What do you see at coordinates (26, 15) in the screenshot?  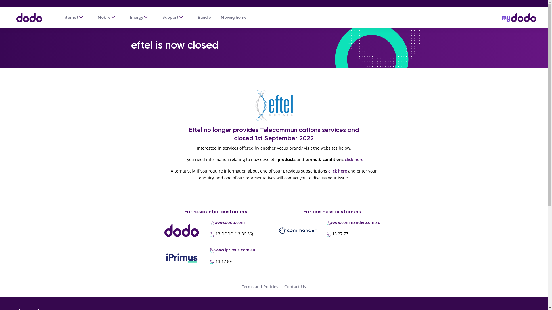 I see `Home` at bounding box center [26, 15].